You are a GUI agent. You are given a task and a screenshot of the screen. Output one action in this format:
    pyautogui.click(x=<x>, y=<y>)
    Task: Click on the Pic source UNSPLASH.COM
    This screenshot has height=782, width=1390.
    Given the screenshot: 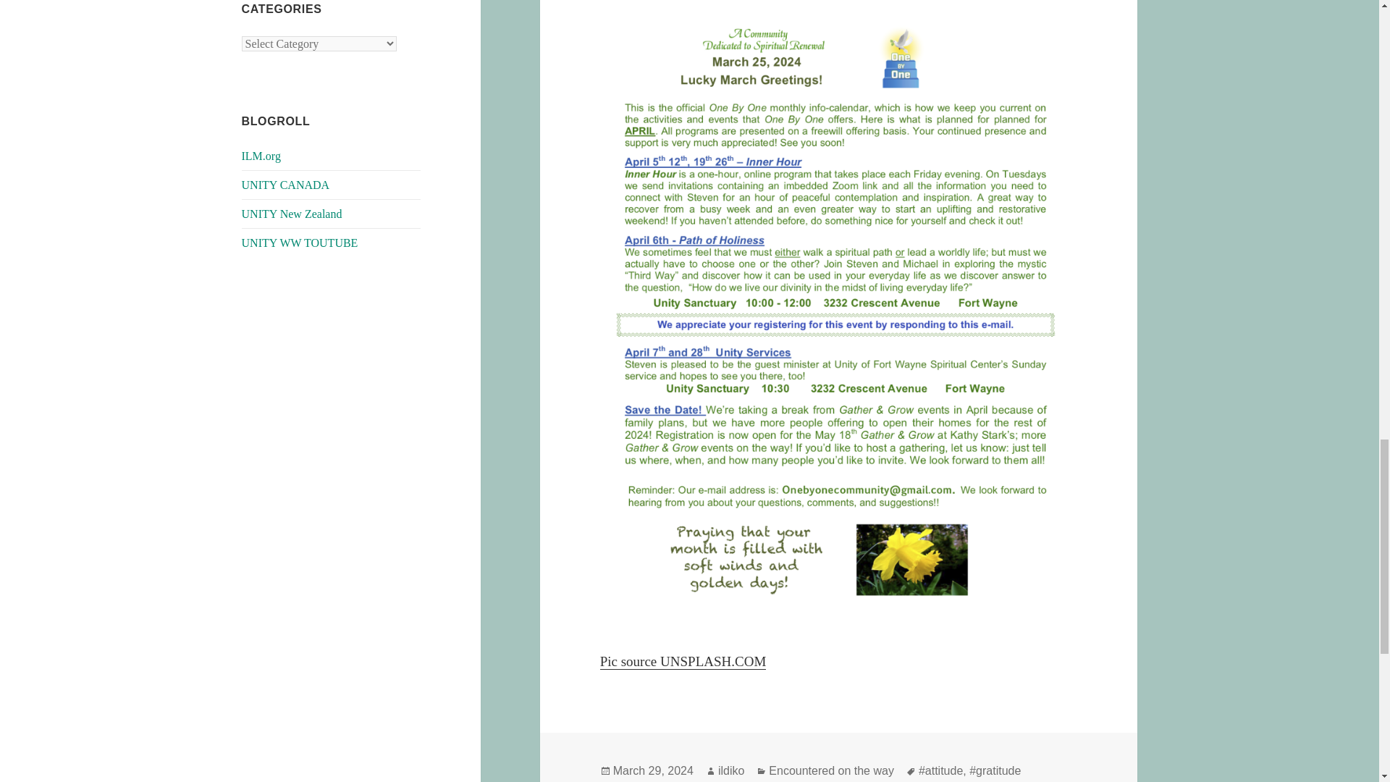 What is the action you would take?
    pyautogui.click(x=683, y=661)
    